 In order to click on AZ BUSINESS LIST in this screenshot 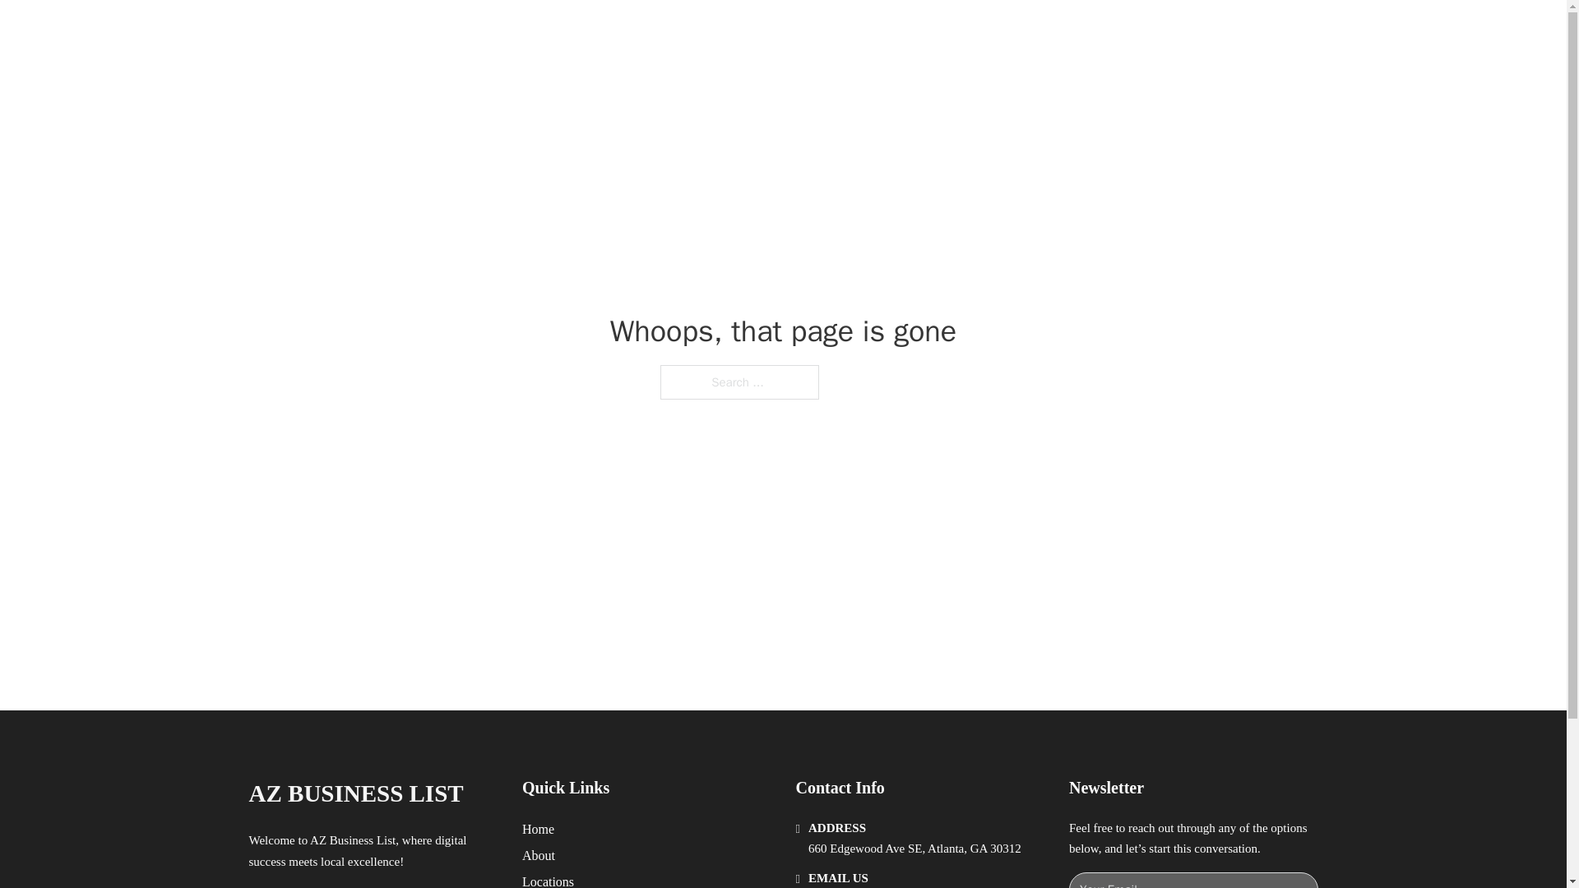, I will do `click(355, 793)`.